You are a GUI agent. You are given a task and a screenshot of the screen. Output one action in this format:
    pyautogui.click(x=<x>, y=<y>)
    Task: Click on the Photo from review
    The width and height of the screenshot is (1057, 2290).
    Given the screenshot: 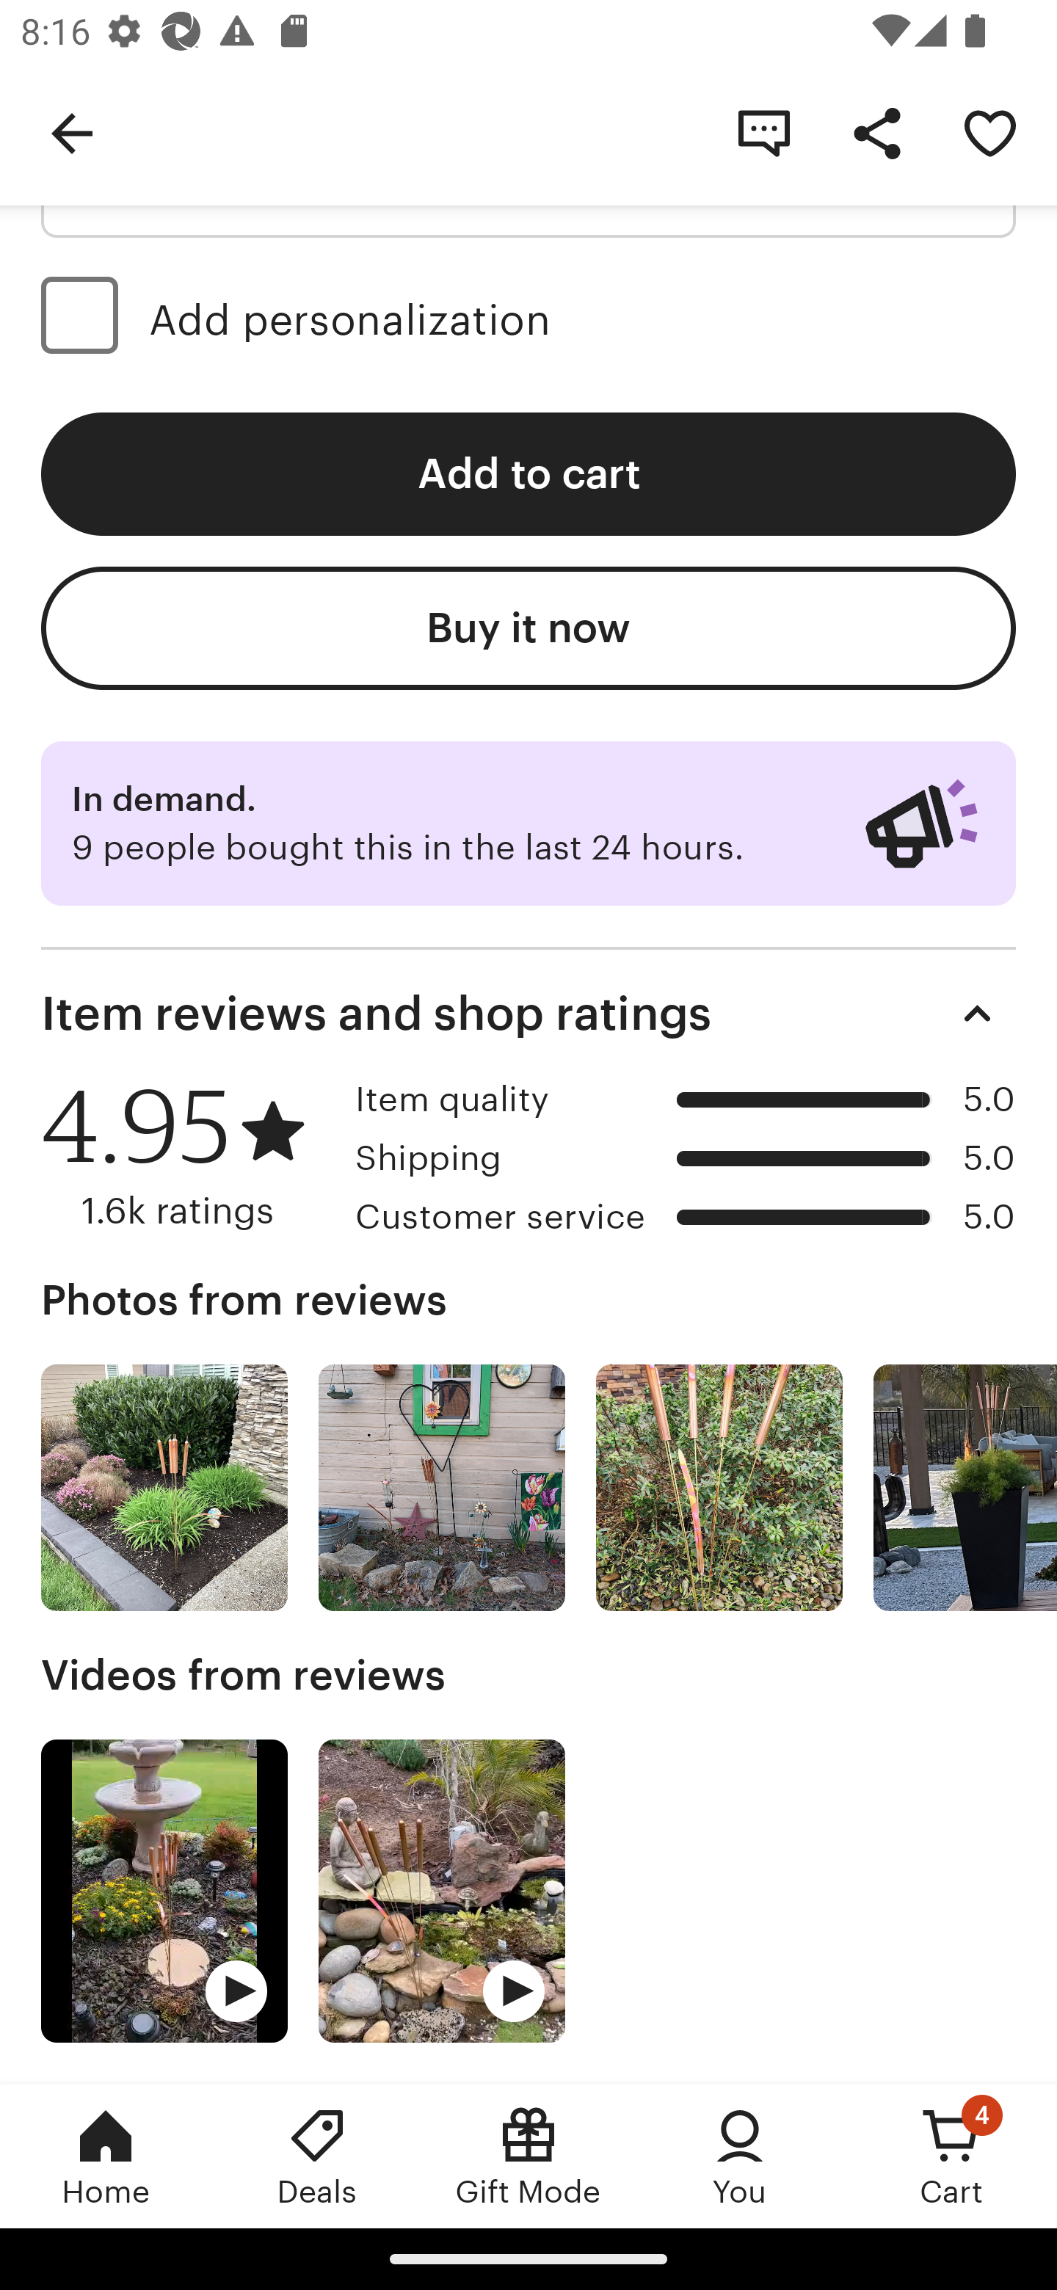 What is the action you would take?
    pyautogui.click(x=442, y=1488)
    